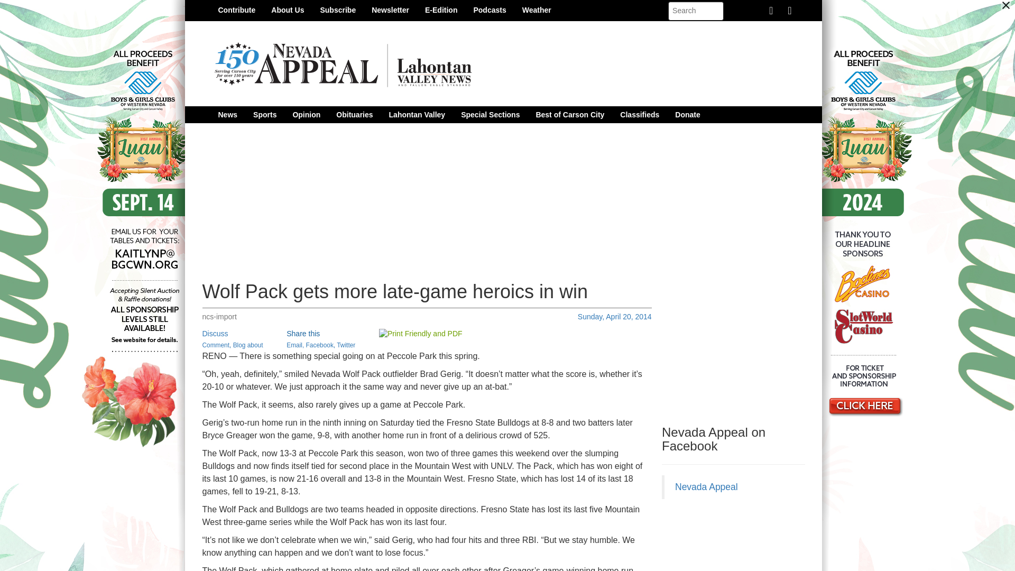 This screenshot has height=571, width=1015. Describe the element at coordinates (687, 114) in the screenshot. I see `Donate` at that location.